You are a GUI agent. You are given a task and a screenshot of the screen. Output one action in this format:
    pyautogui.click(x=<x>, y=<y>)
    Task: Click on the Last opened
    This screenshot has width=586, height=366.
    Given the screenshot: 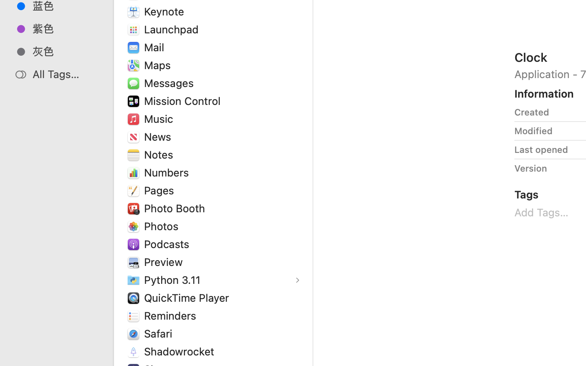 What is the action you would take?
    pyautogui.click(x=541, y=150)
    